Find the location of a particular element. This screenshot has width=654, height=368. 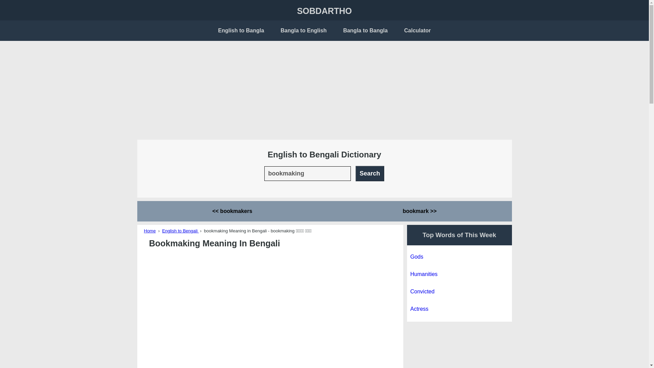

Actress is located at coordinates (419, 309).